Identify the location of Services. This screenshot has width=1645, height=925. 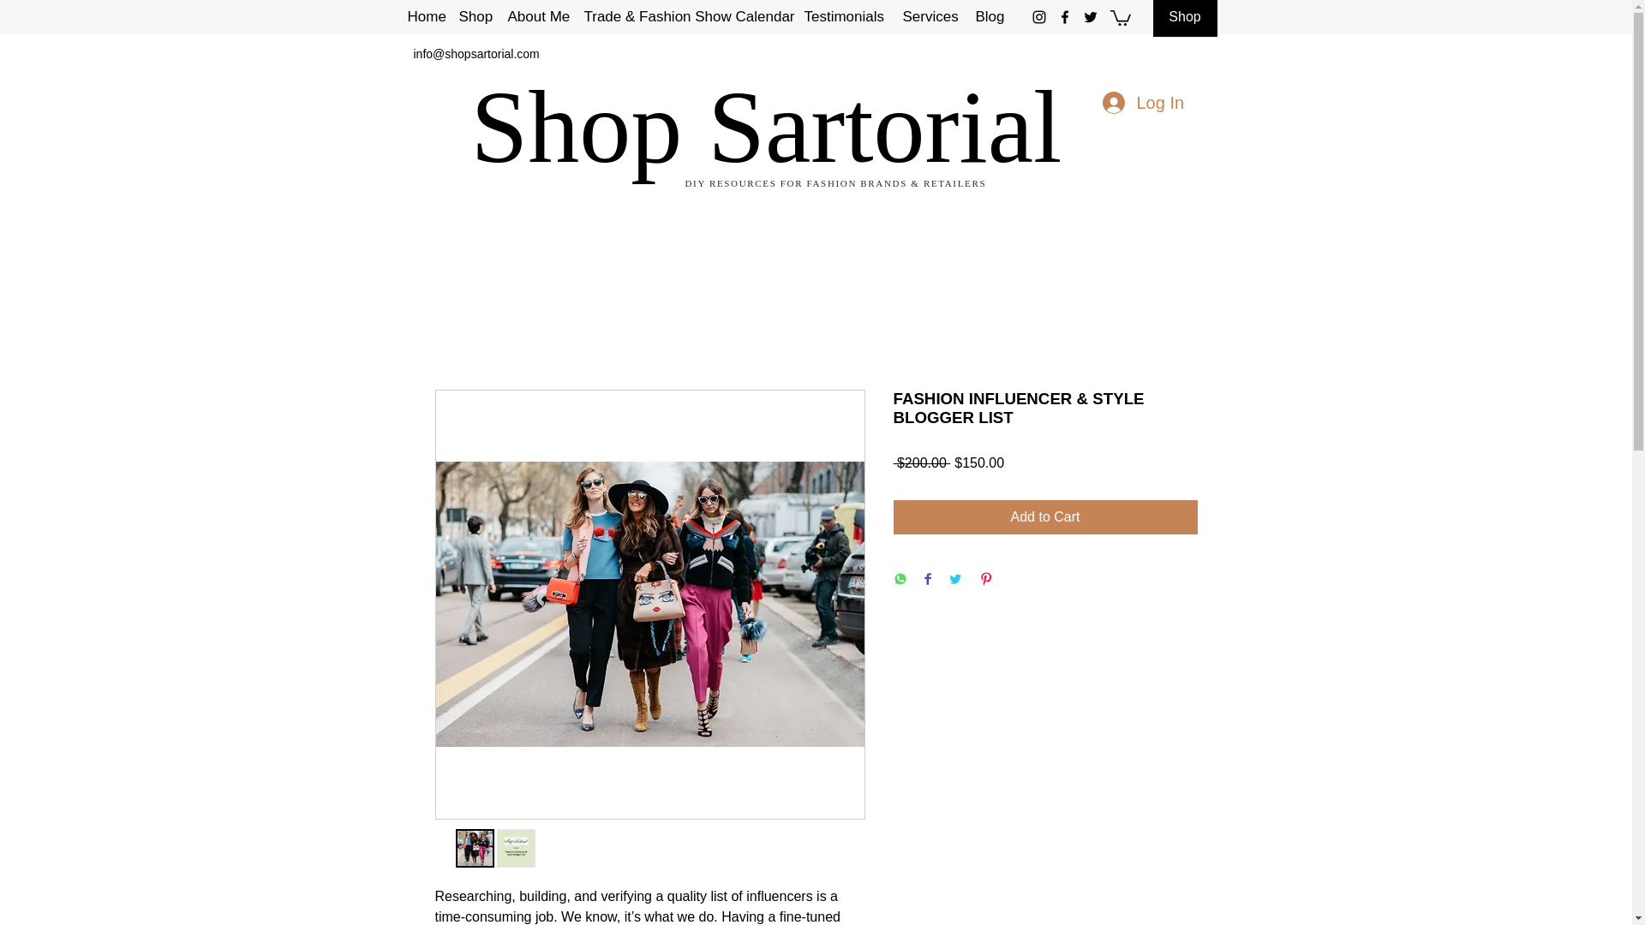
(930, 17).